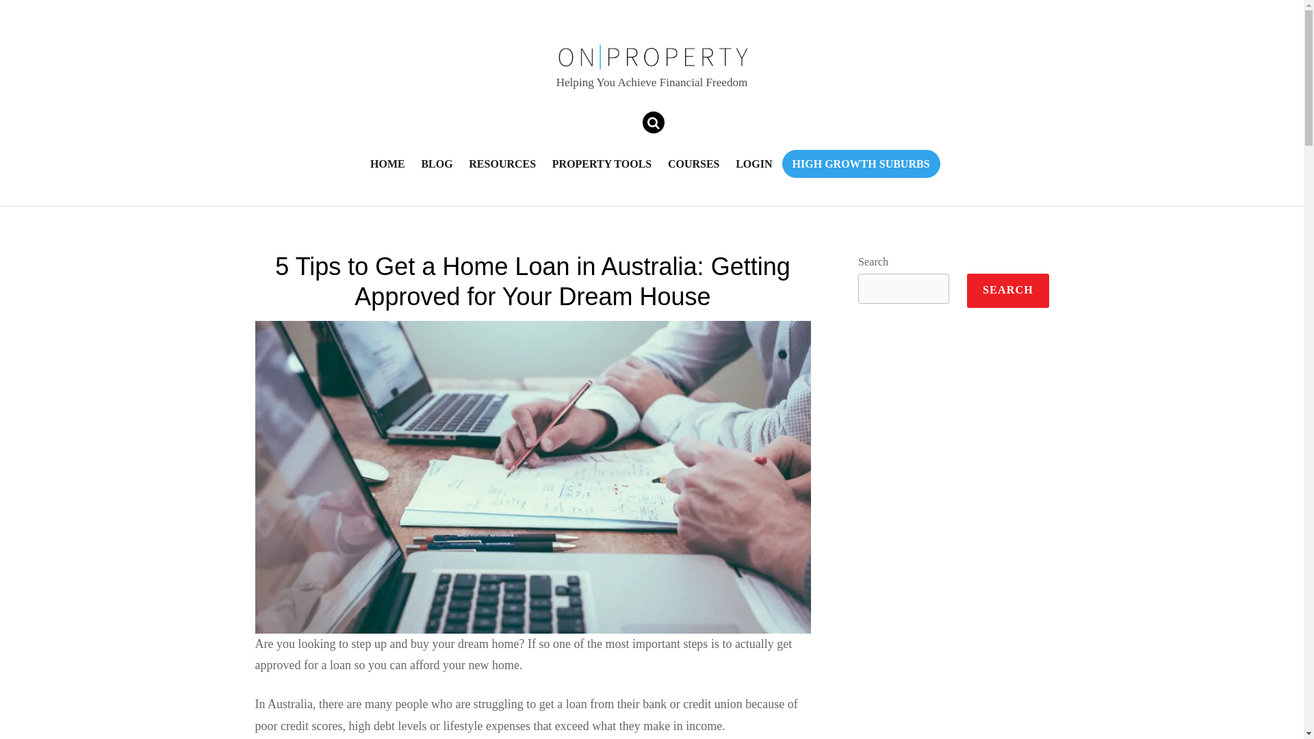 The image size is (1314, 739). What do you see at coordinates (601, 163) in the screenshot?
I see `PROPERTY TOOLS` at bounding box center [601, 163].